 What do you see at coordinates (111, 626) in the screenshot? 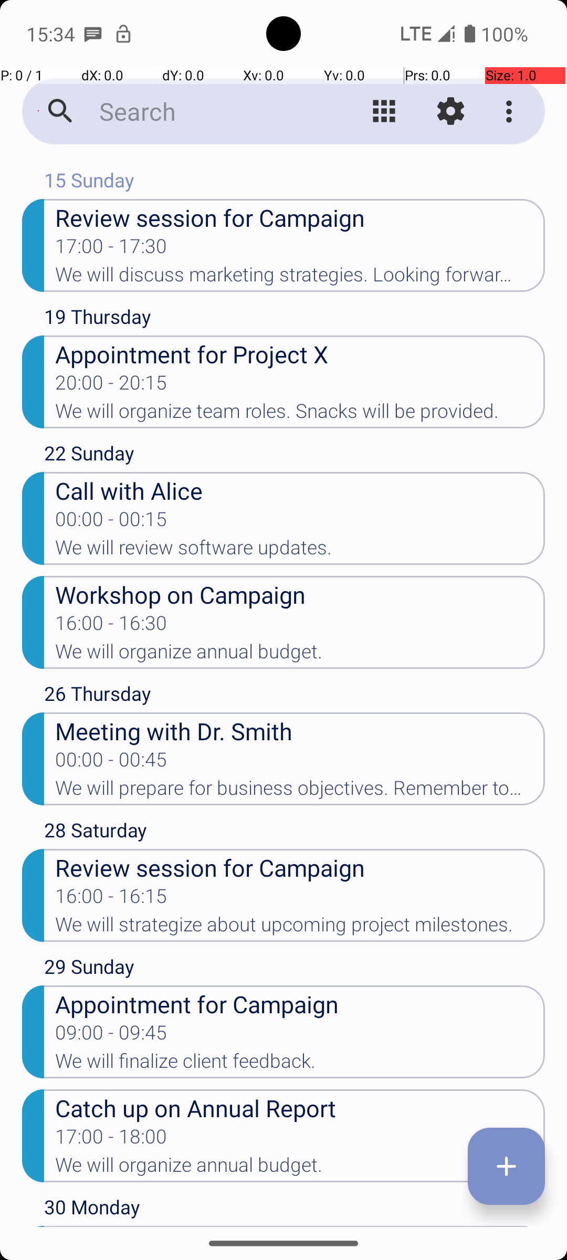
I see `16:00 - 16:30` at bounding box center [111, 626].